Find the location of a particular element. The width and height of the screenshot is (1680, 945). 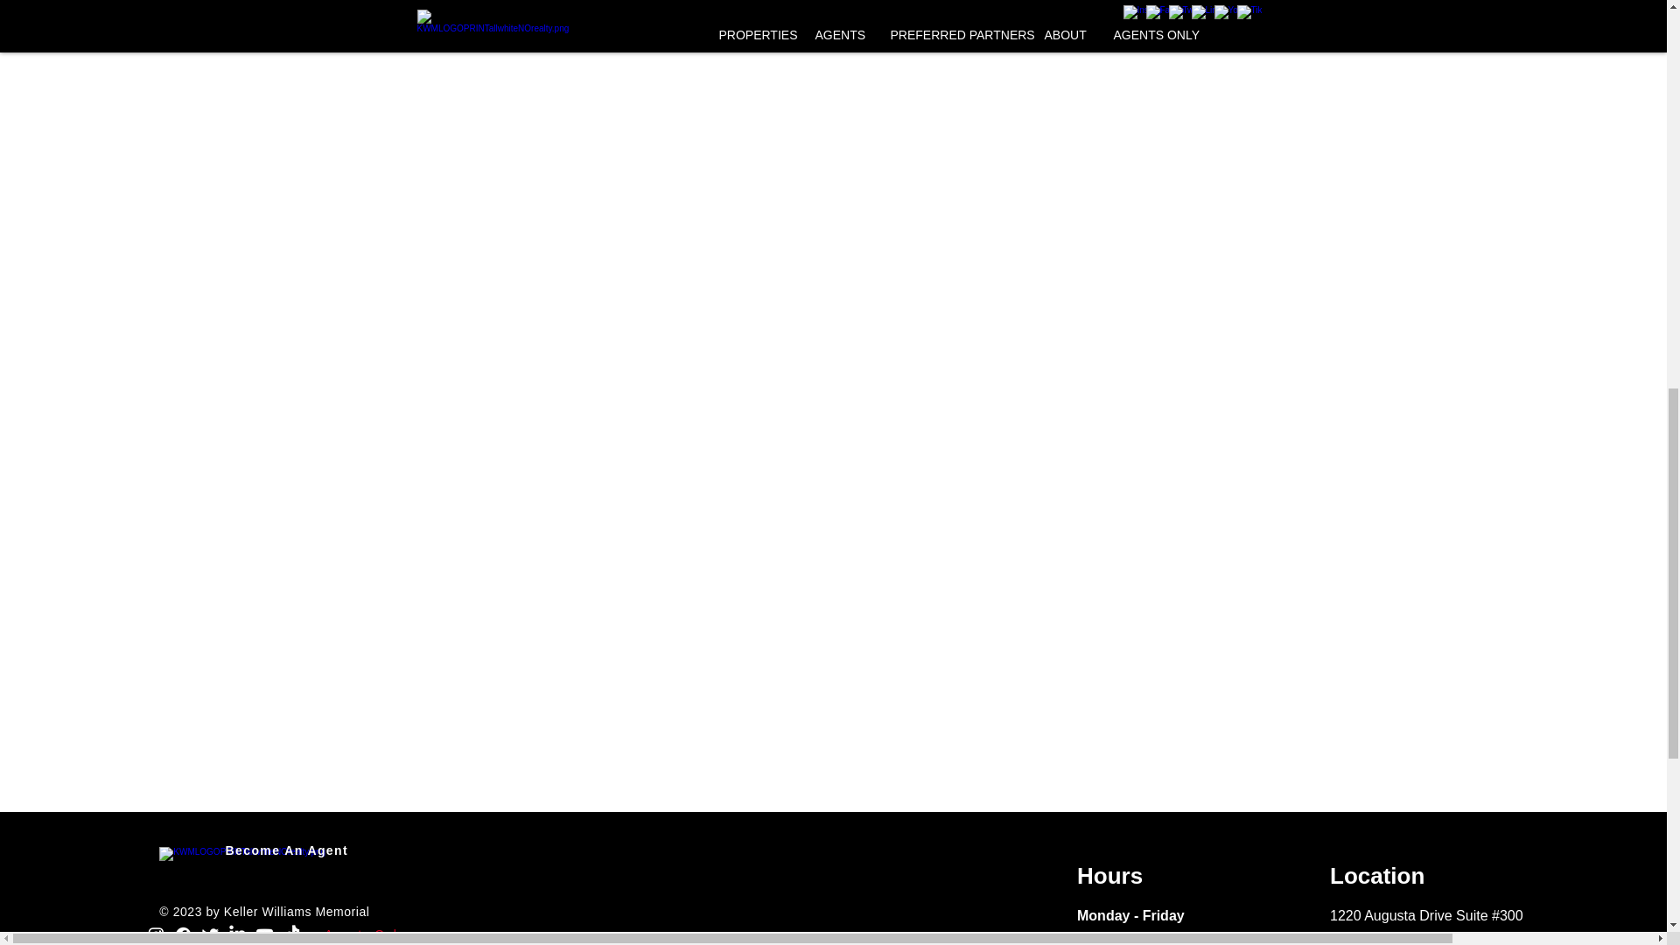

Agents Only is located at coordinates (366, 934).